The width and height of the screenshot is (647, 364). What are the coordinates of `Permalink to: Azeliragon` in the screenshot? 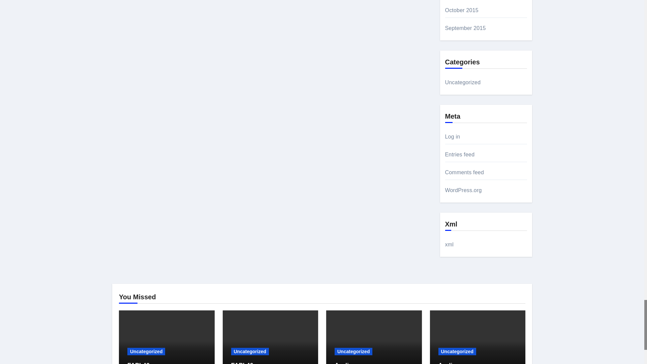 It's located at (454, 363).